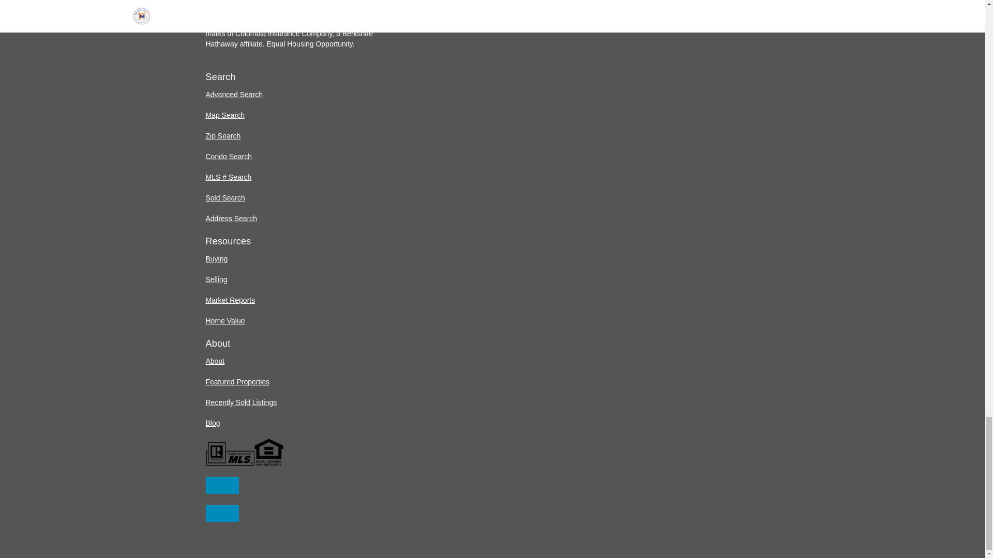 This screenshot has width=993, height=558. Describe the element at coordinates (222, 513) in the screenshot. I see `Go to top` at that location.